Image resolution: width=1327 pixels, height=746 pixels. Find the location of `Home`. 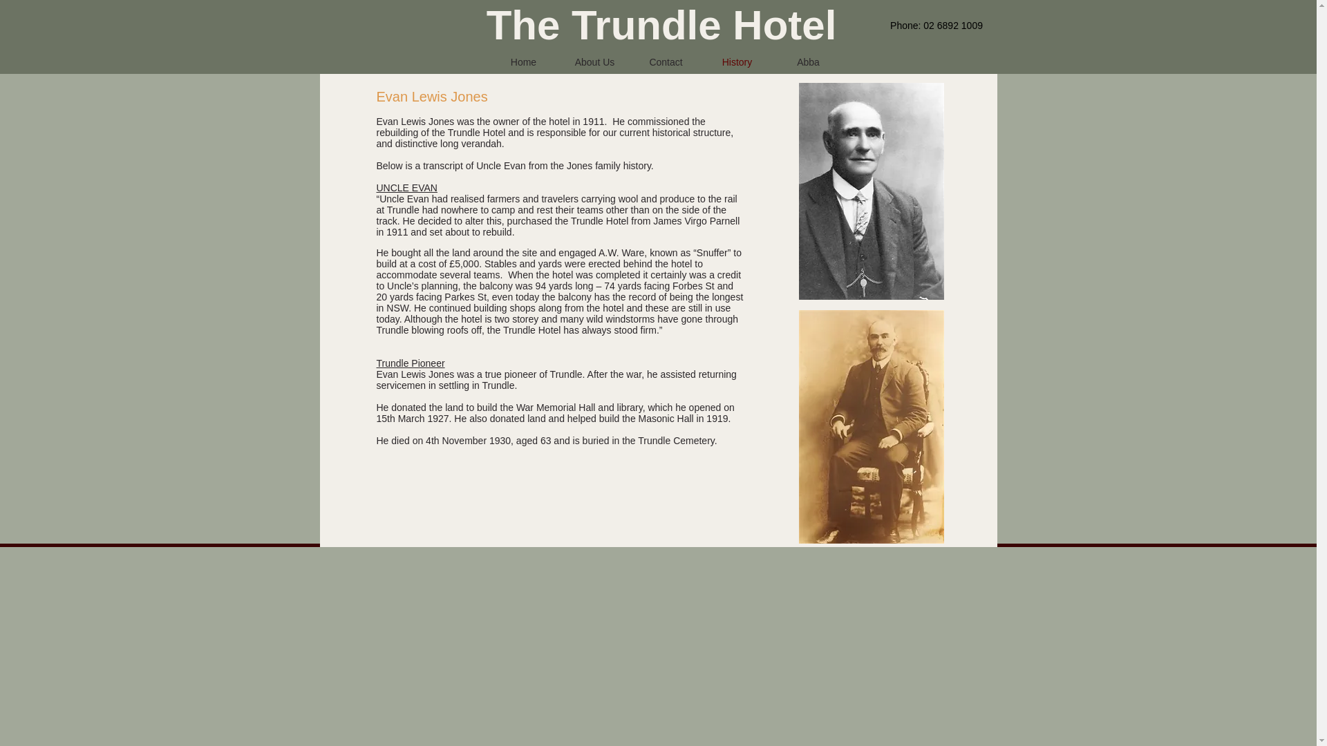

Home is located at coordinates (523, 61).